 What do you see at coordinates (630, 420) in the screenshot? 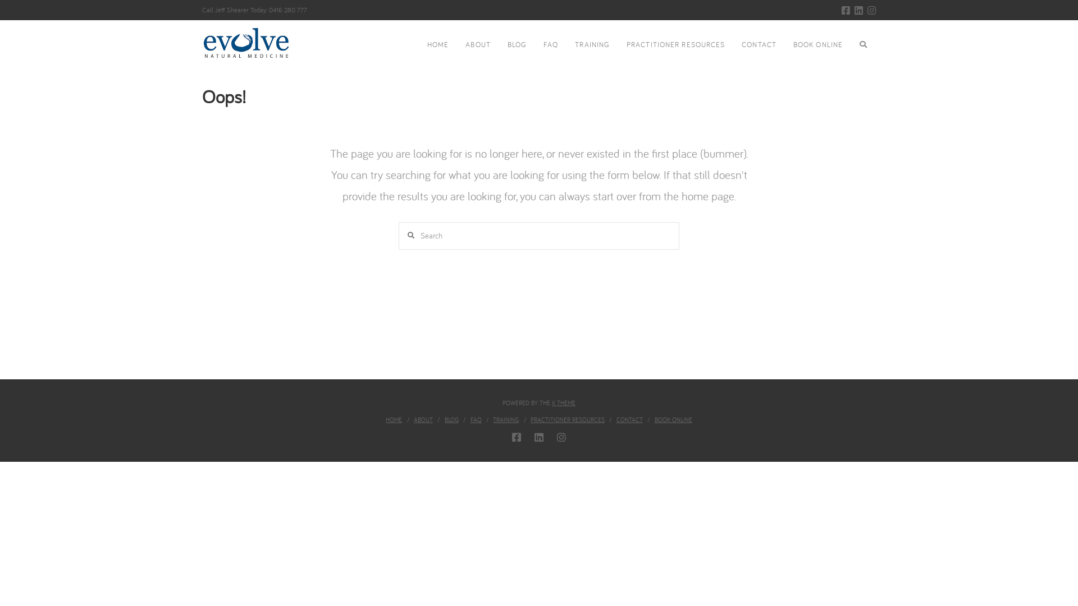
I see `CONTACT` at bounding box center [630, 420].